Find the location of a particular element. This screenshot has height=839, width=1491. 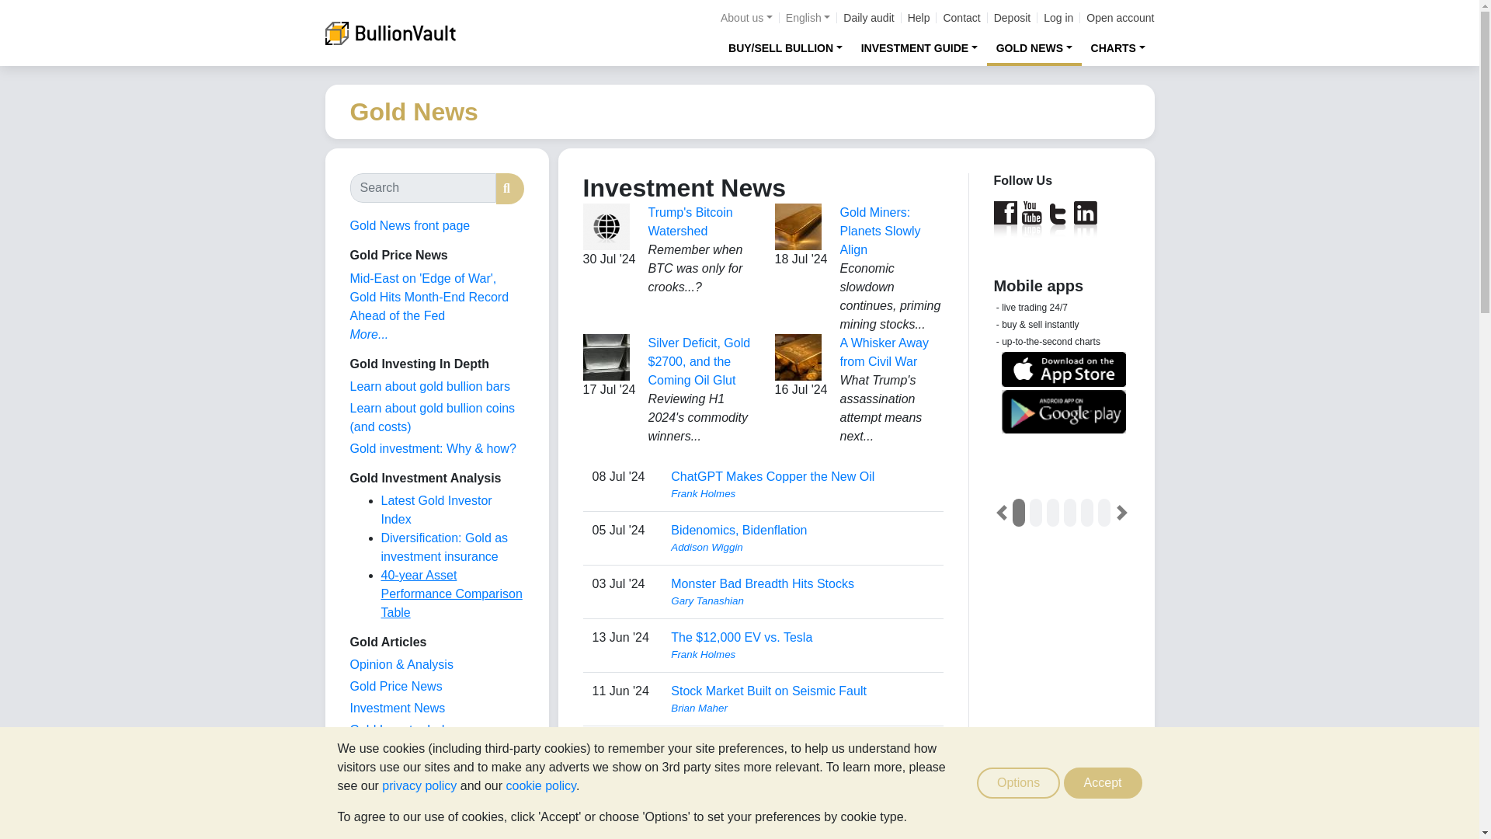

View user profile. is located at coordinates (801, 761).